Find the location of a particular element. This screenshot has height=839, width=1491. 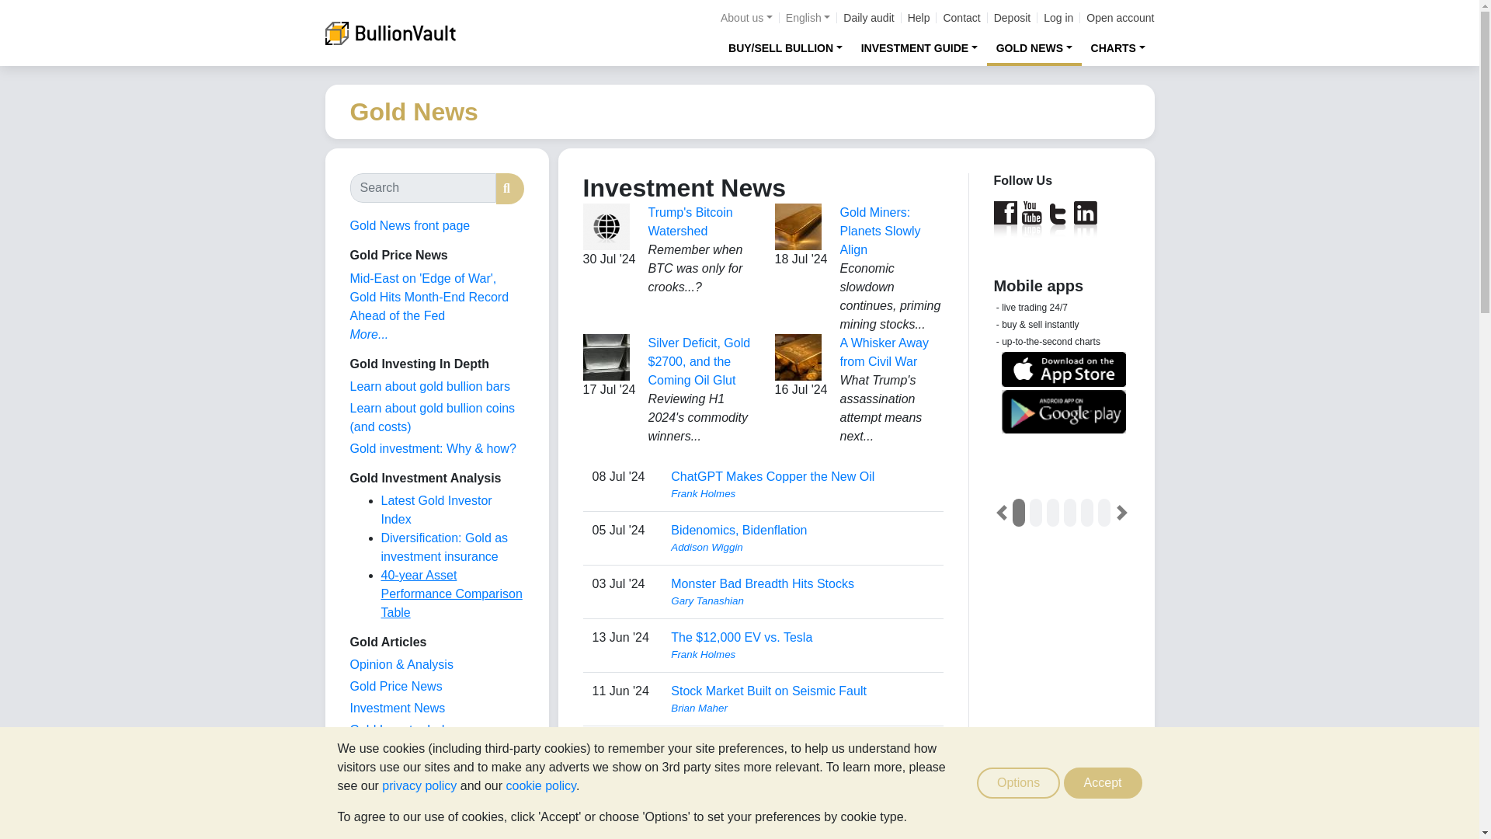

View user profile. is located at coordinates (801, 761).